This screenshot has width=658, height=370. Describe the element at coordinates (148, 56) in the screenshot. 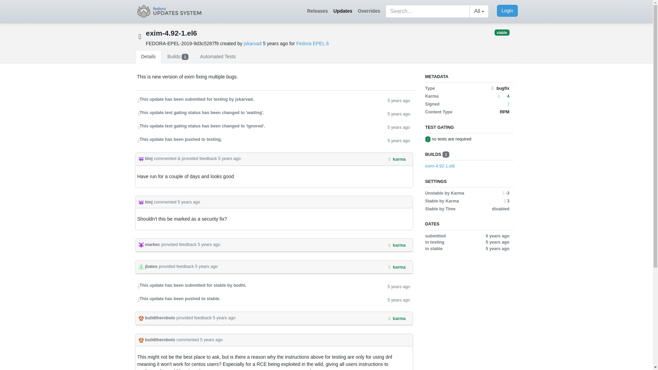

I see `Details` at that location.